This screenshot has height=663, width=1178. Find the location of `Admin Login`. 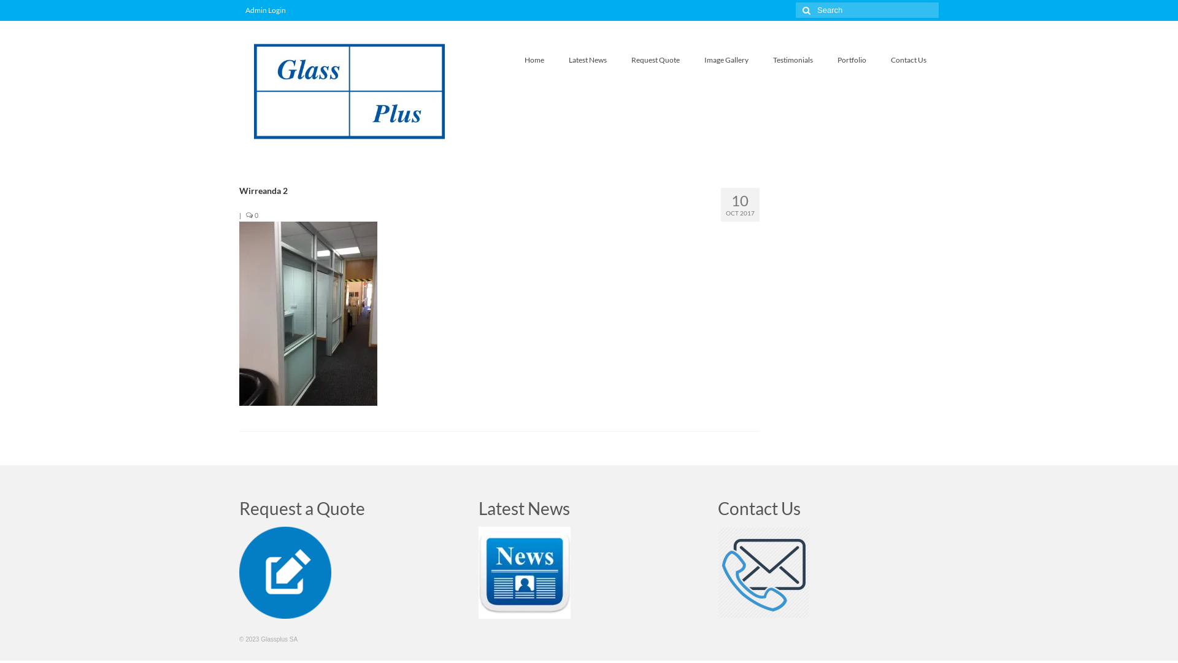

Admin Login is located at coordinates (266, 10).